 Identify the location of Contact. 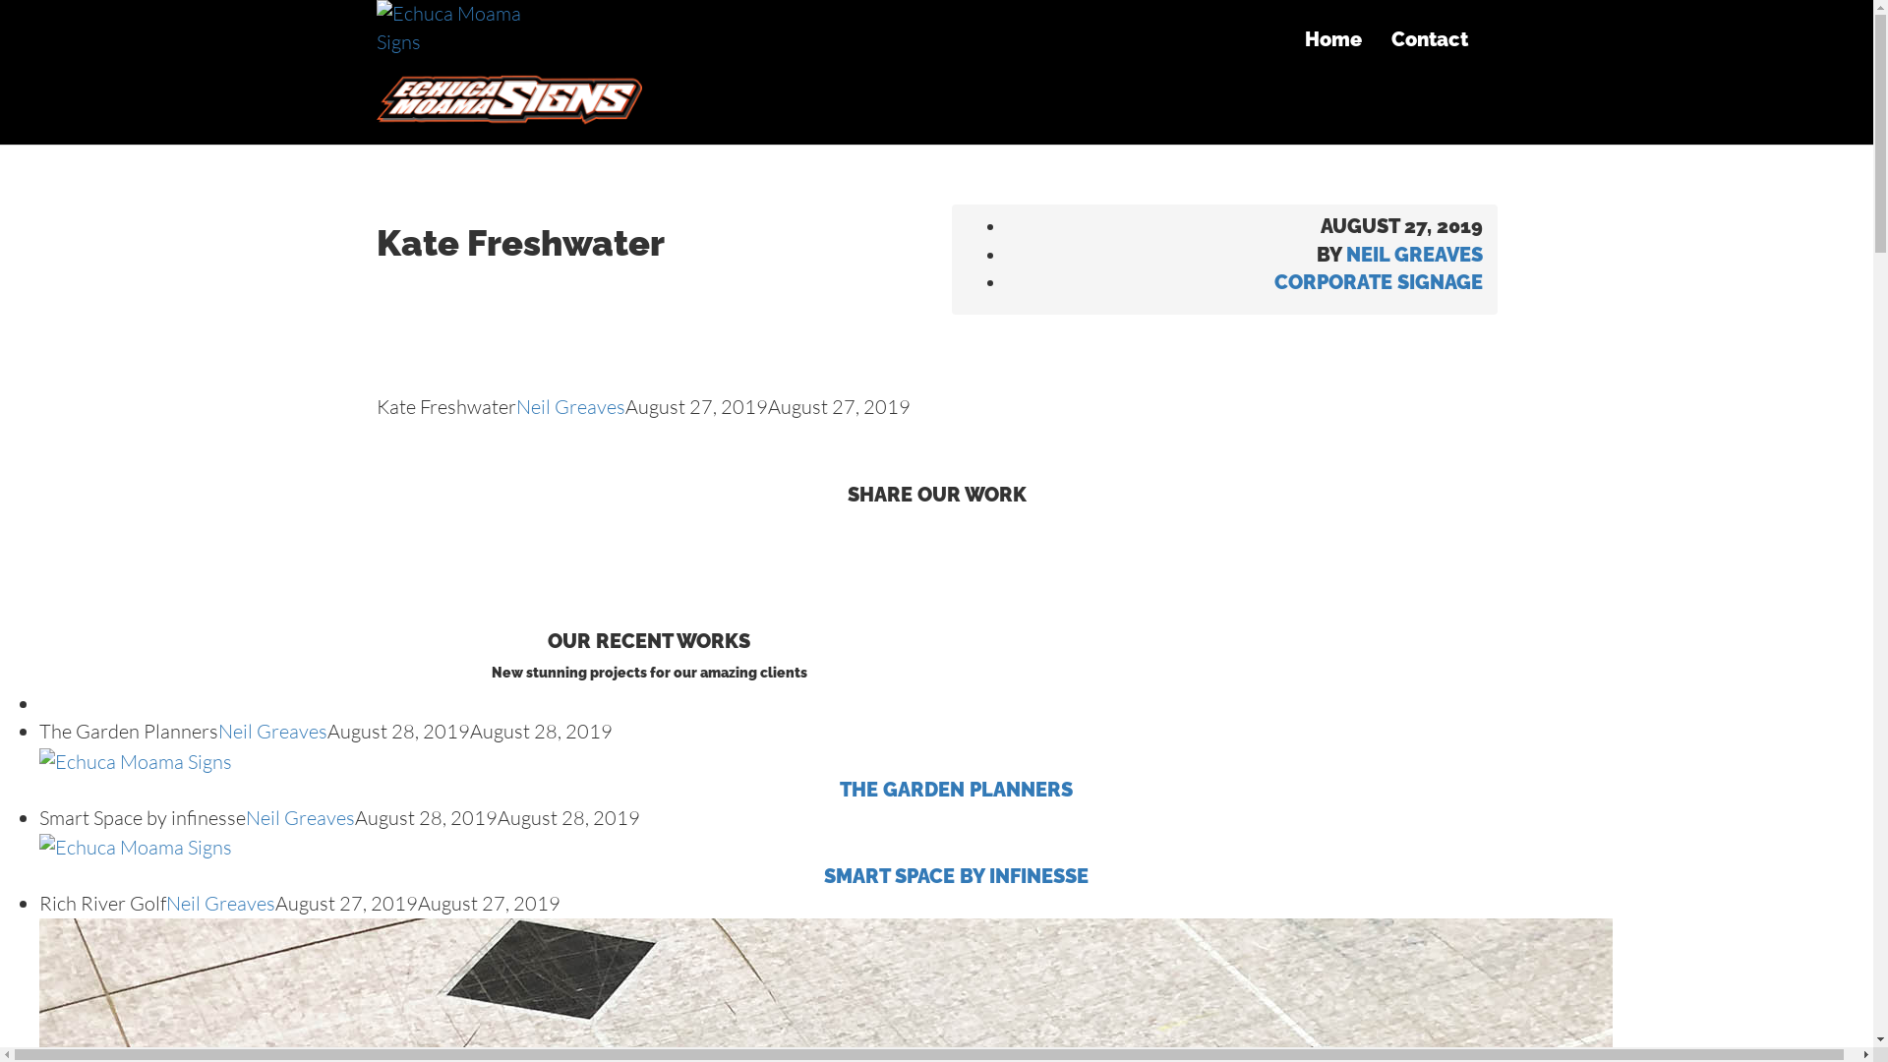
(1430, 39).